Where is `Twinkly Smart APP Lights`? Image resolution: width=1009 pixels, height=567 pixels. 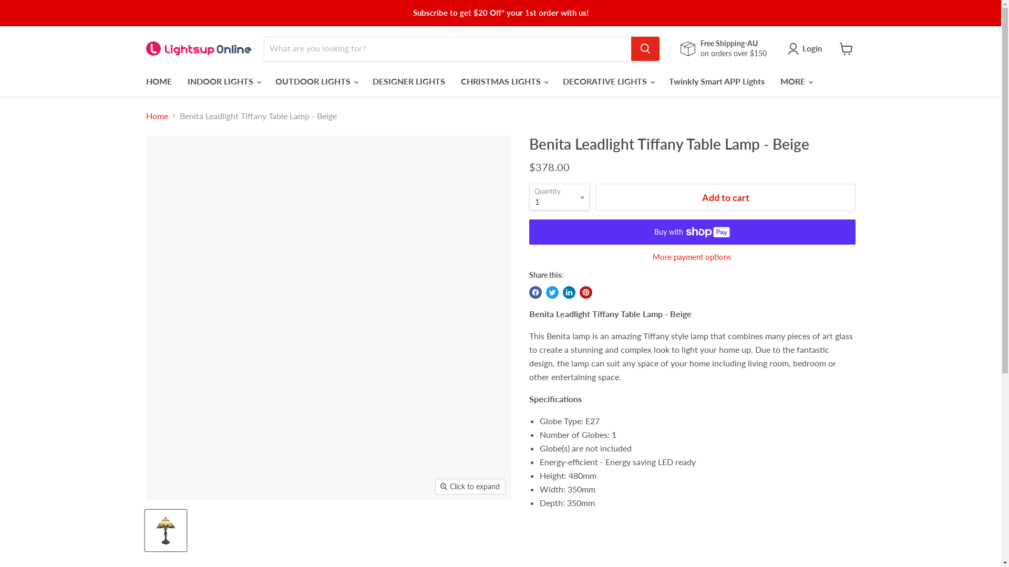 Twinkly Smart APP Lights is located at coordinates (717, 81).